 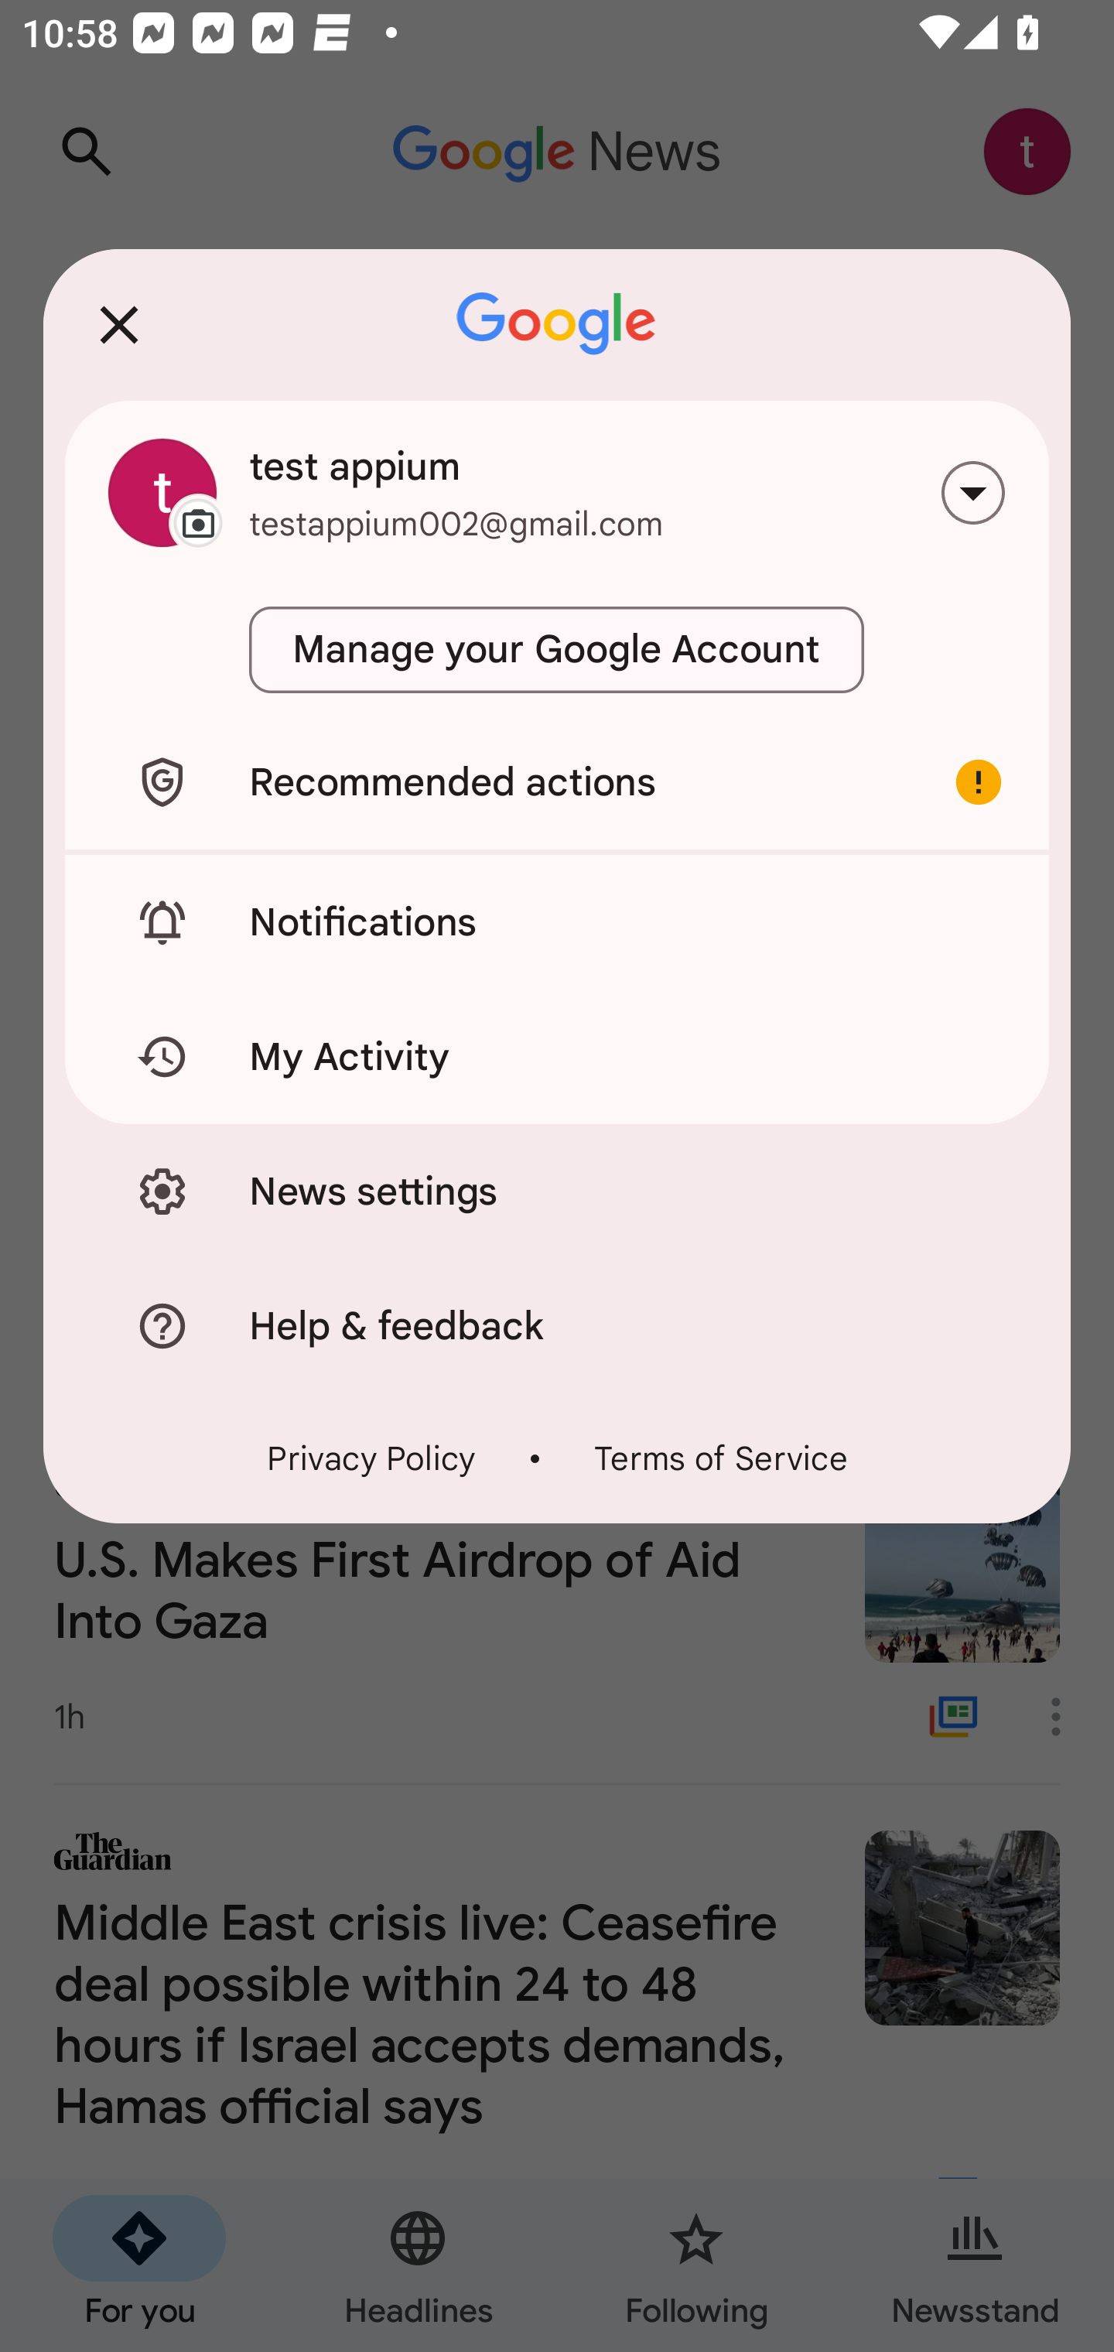 What do you see at coordinates (557, 921) in the screenshot?
I see `Notifications` at bounding box center [557, 921].